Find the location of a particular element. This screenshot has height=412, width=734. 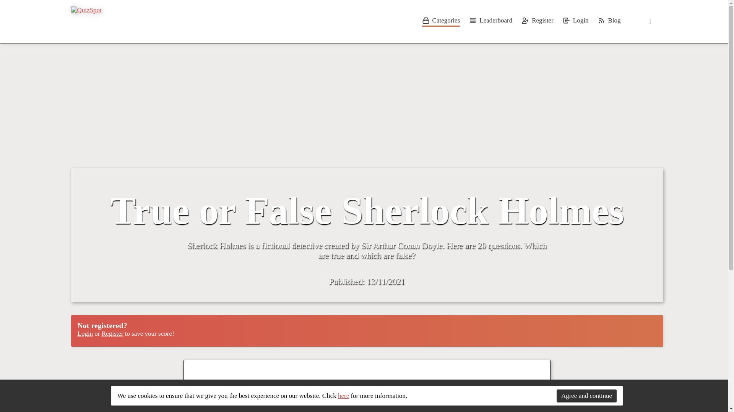

Blog is located at coordinates (609, 22).